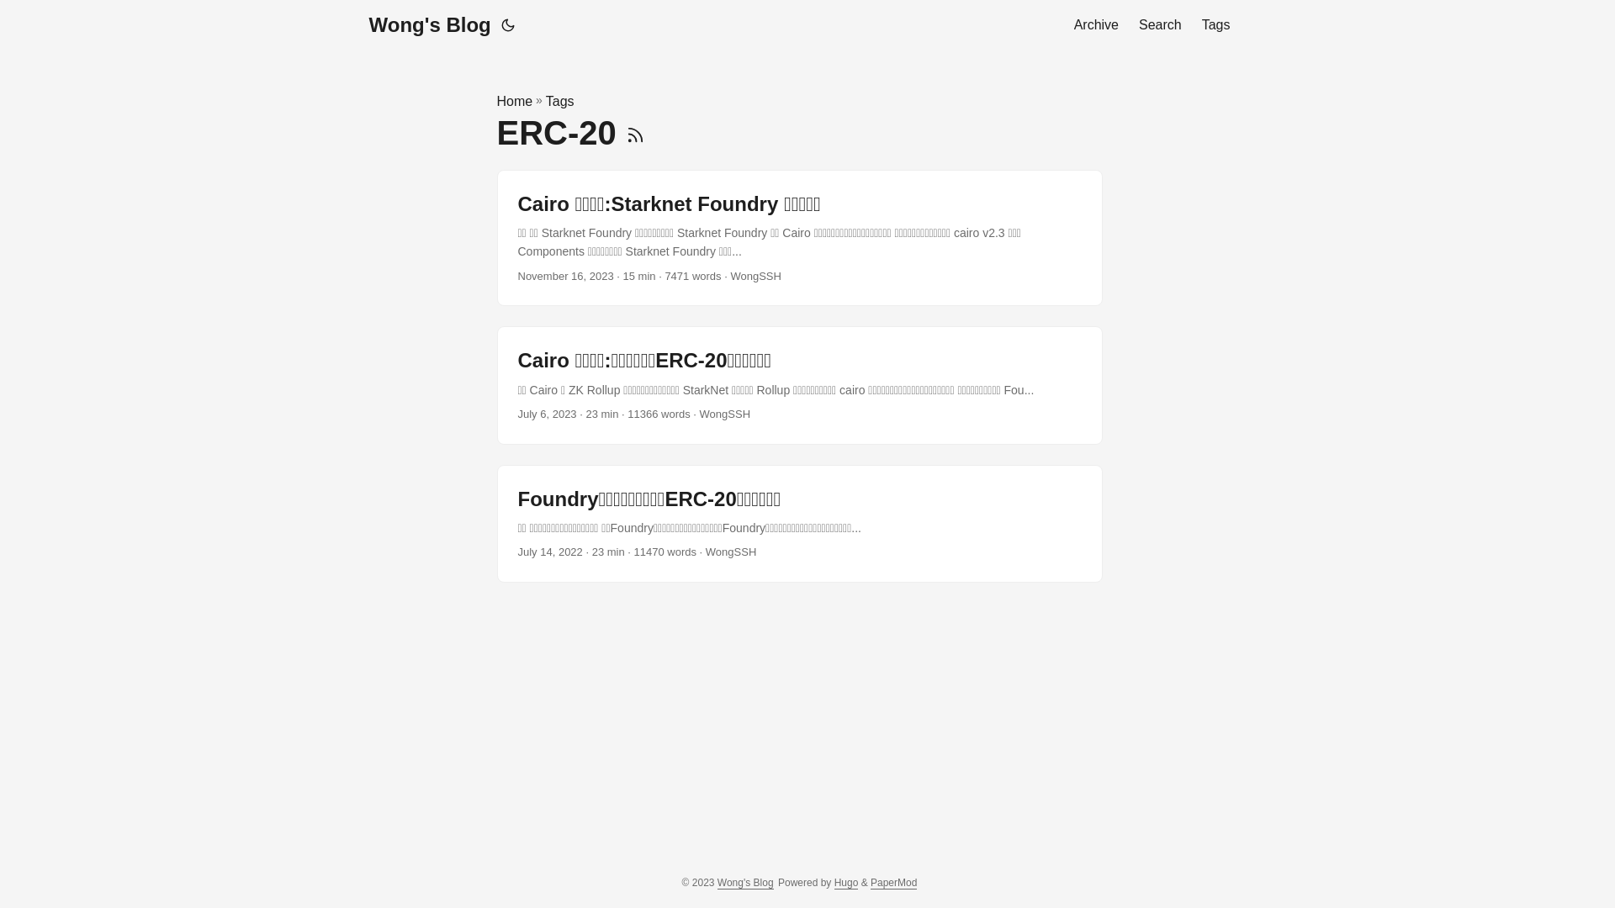 This screenshot has width=1615, height=908. What do you see at coordinates (745, 883) in the screenshot?
I see `Wong's Blog` at bounding box center [745, 883].